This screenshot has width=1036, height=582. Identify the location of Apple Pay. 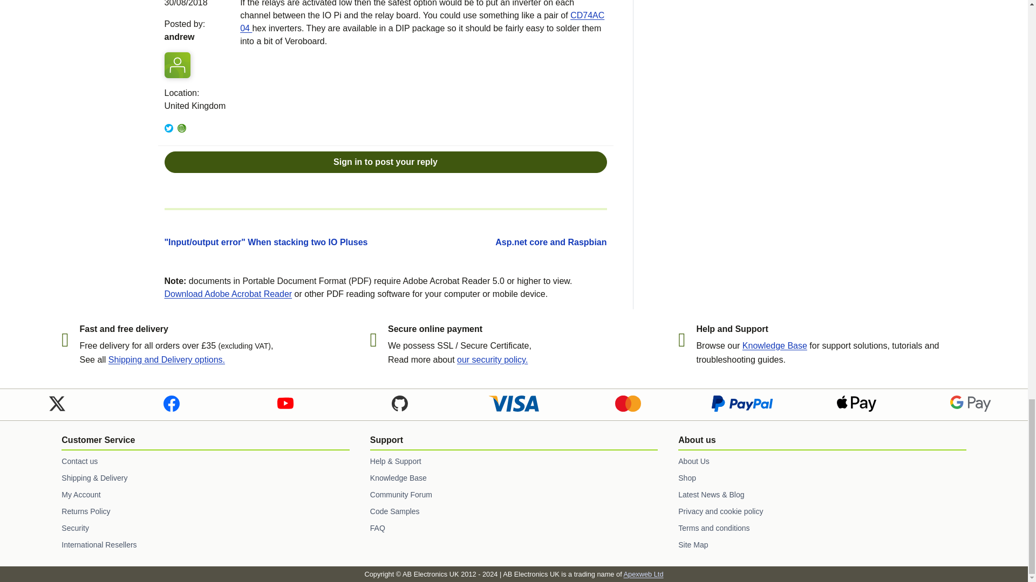
(857, 403).